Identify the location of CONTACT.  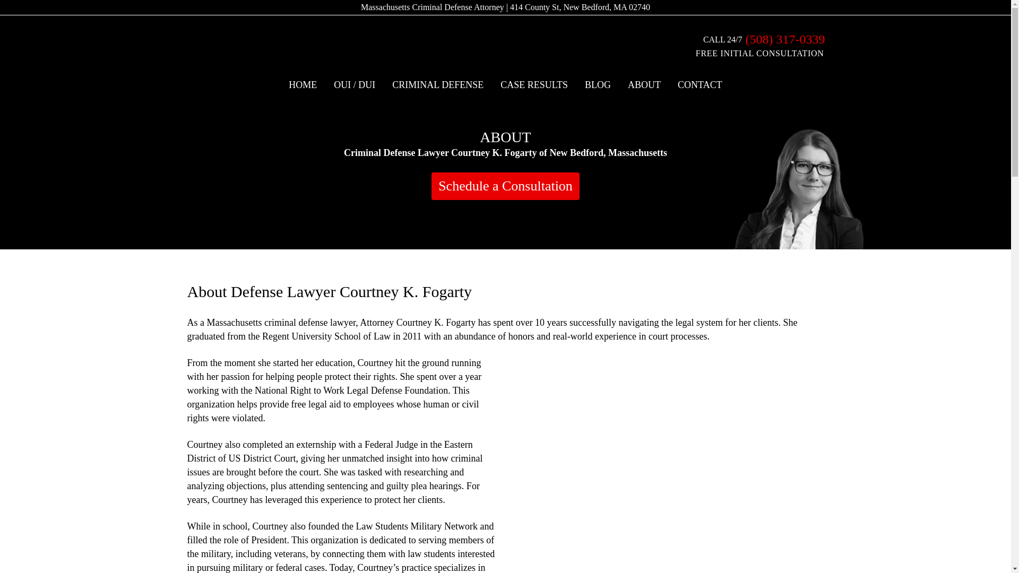
(700, 85).